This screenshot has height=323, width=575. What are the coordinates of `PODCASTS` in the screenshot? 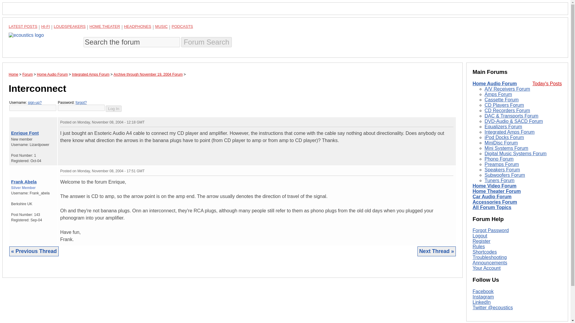 It's located at (182, 26).